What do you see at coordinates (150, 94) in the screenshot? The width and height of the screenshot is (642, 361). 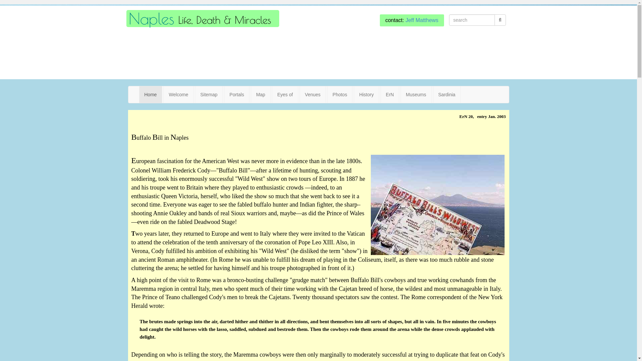 I see `Home` at bounding box center [150, 94].